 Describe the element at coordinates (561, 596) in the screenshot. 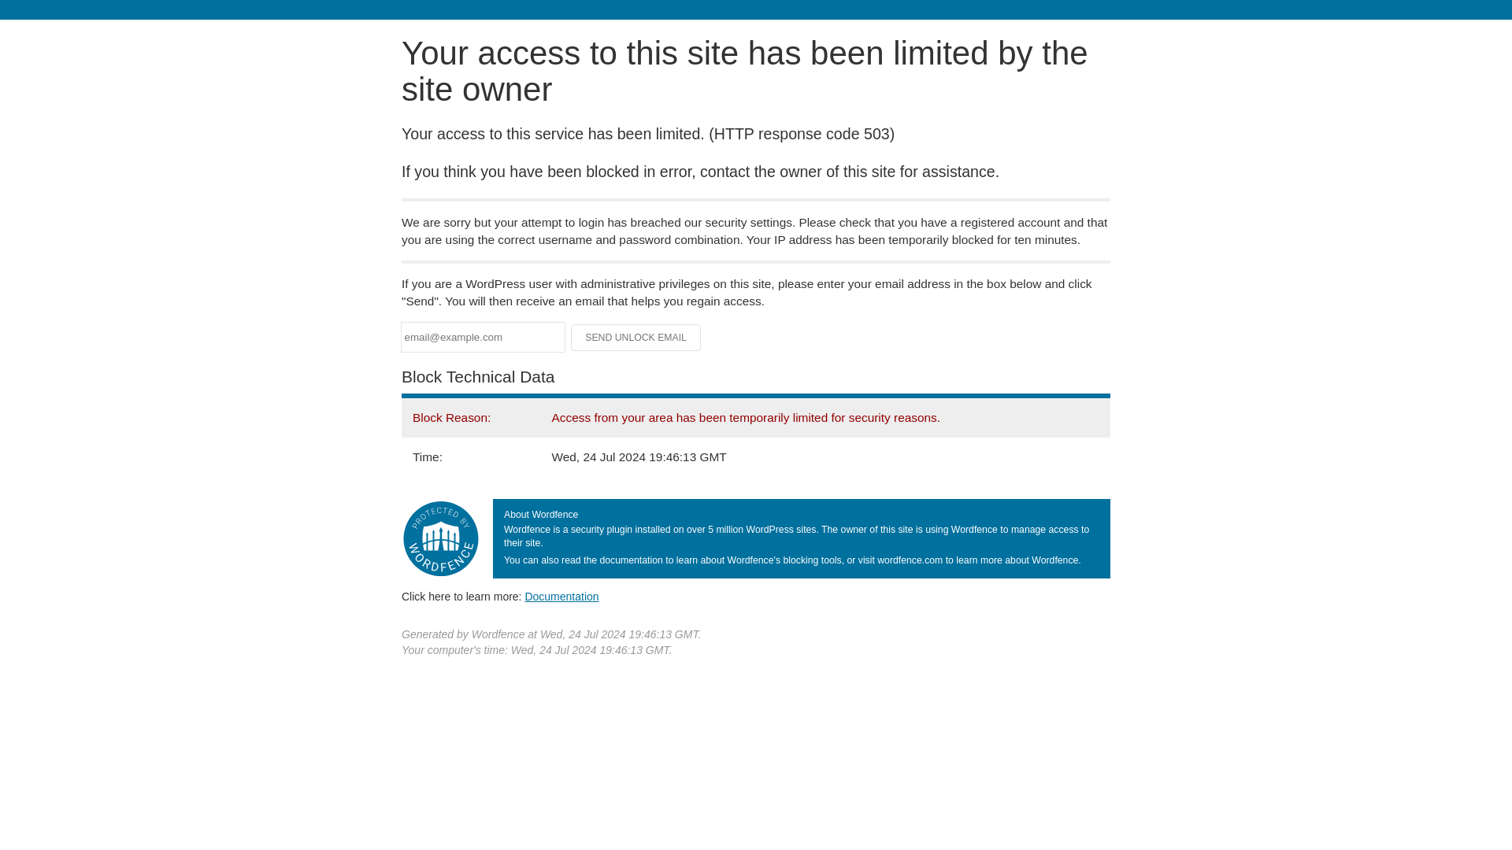

I see `Documentation` at that location.